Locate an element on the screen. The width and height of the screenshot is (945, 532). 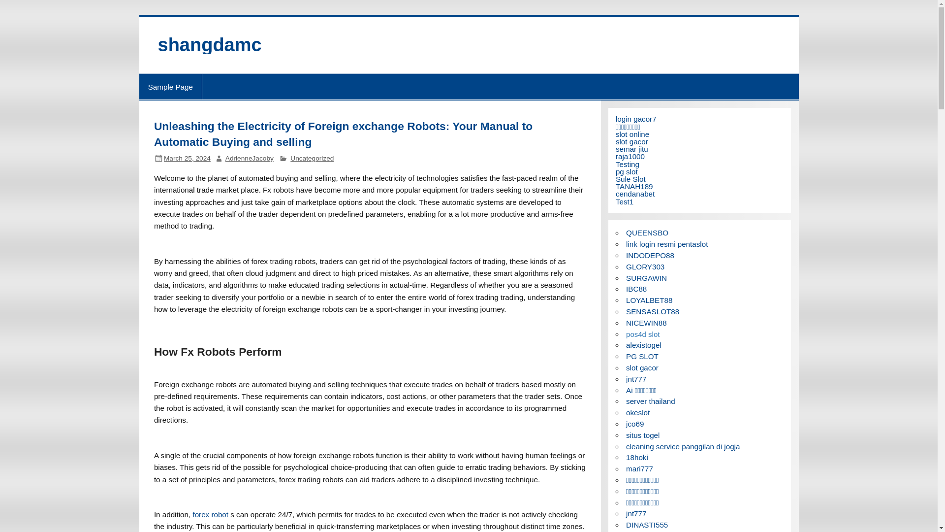
jnt777 is located at coordinates (636, 379).